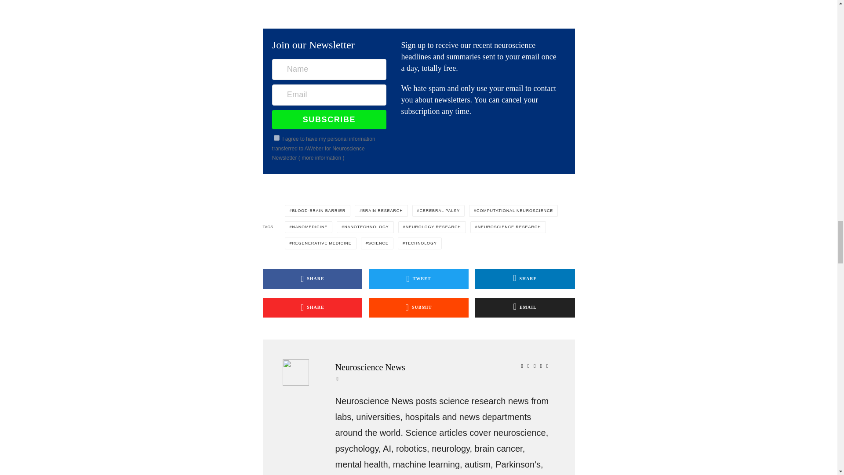 The width and height of the screenshot is (844, 475). I want to click on SHARE, so click(525, 279).